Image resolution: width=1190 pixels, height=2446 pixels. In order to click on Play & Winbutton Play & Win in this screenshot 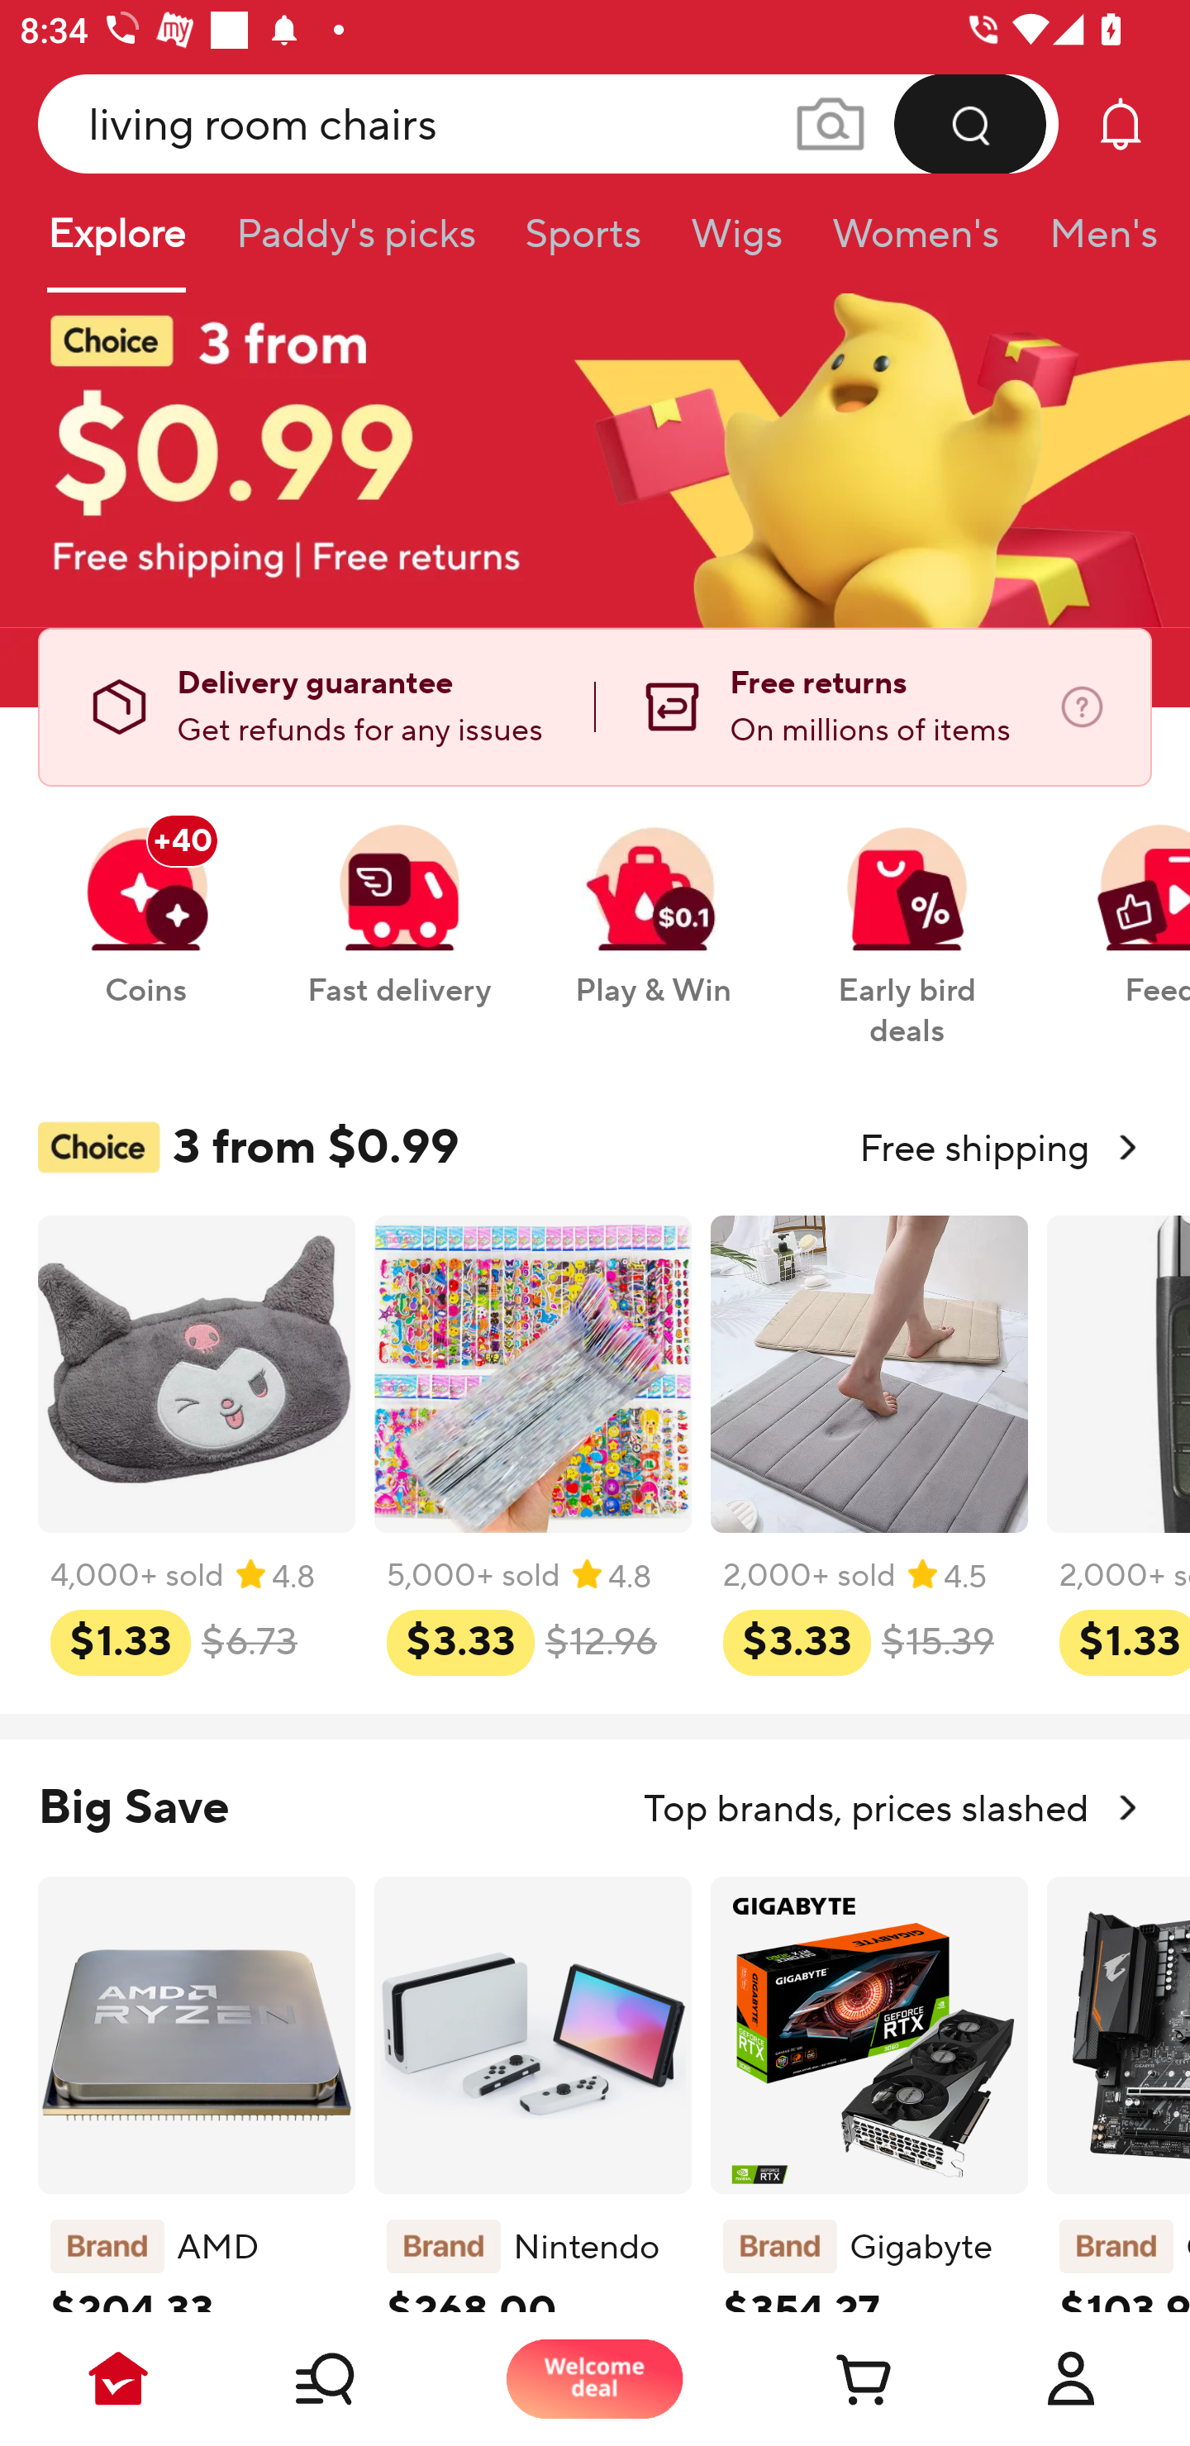, I will do `click(653, 900)`.